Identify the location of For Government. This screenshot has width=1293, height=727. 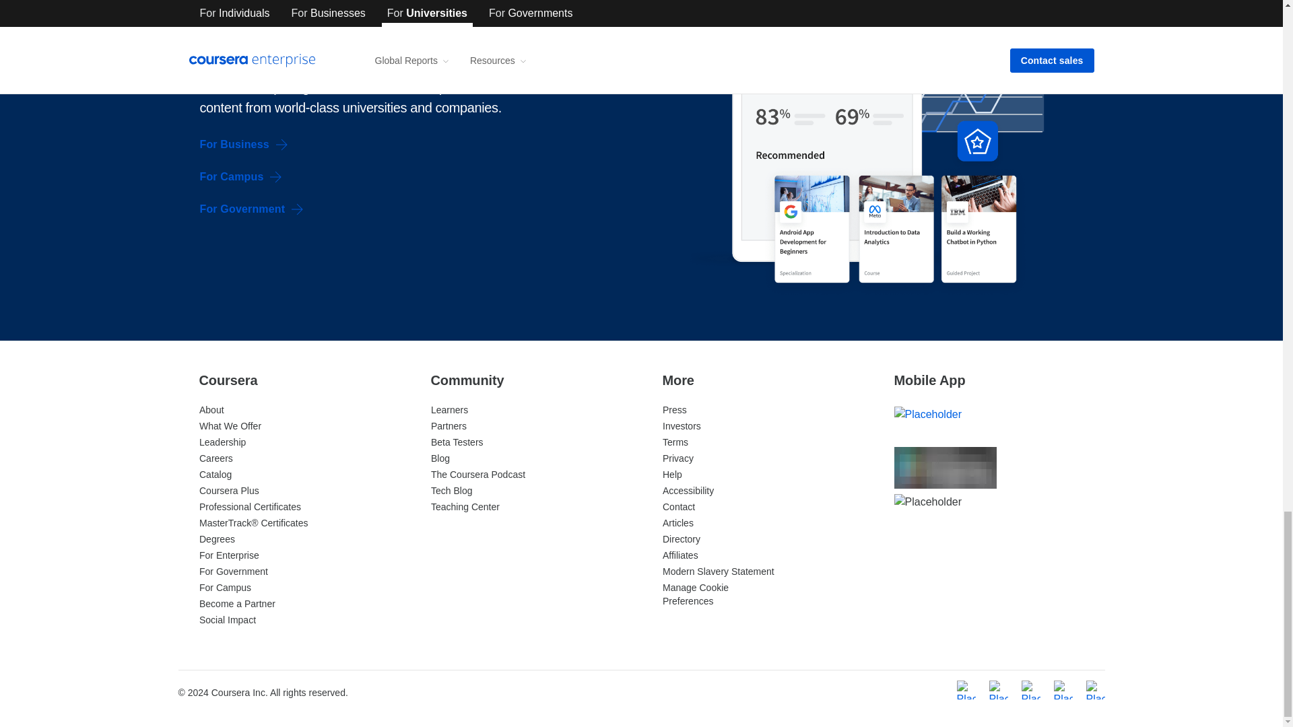
(251, 209).